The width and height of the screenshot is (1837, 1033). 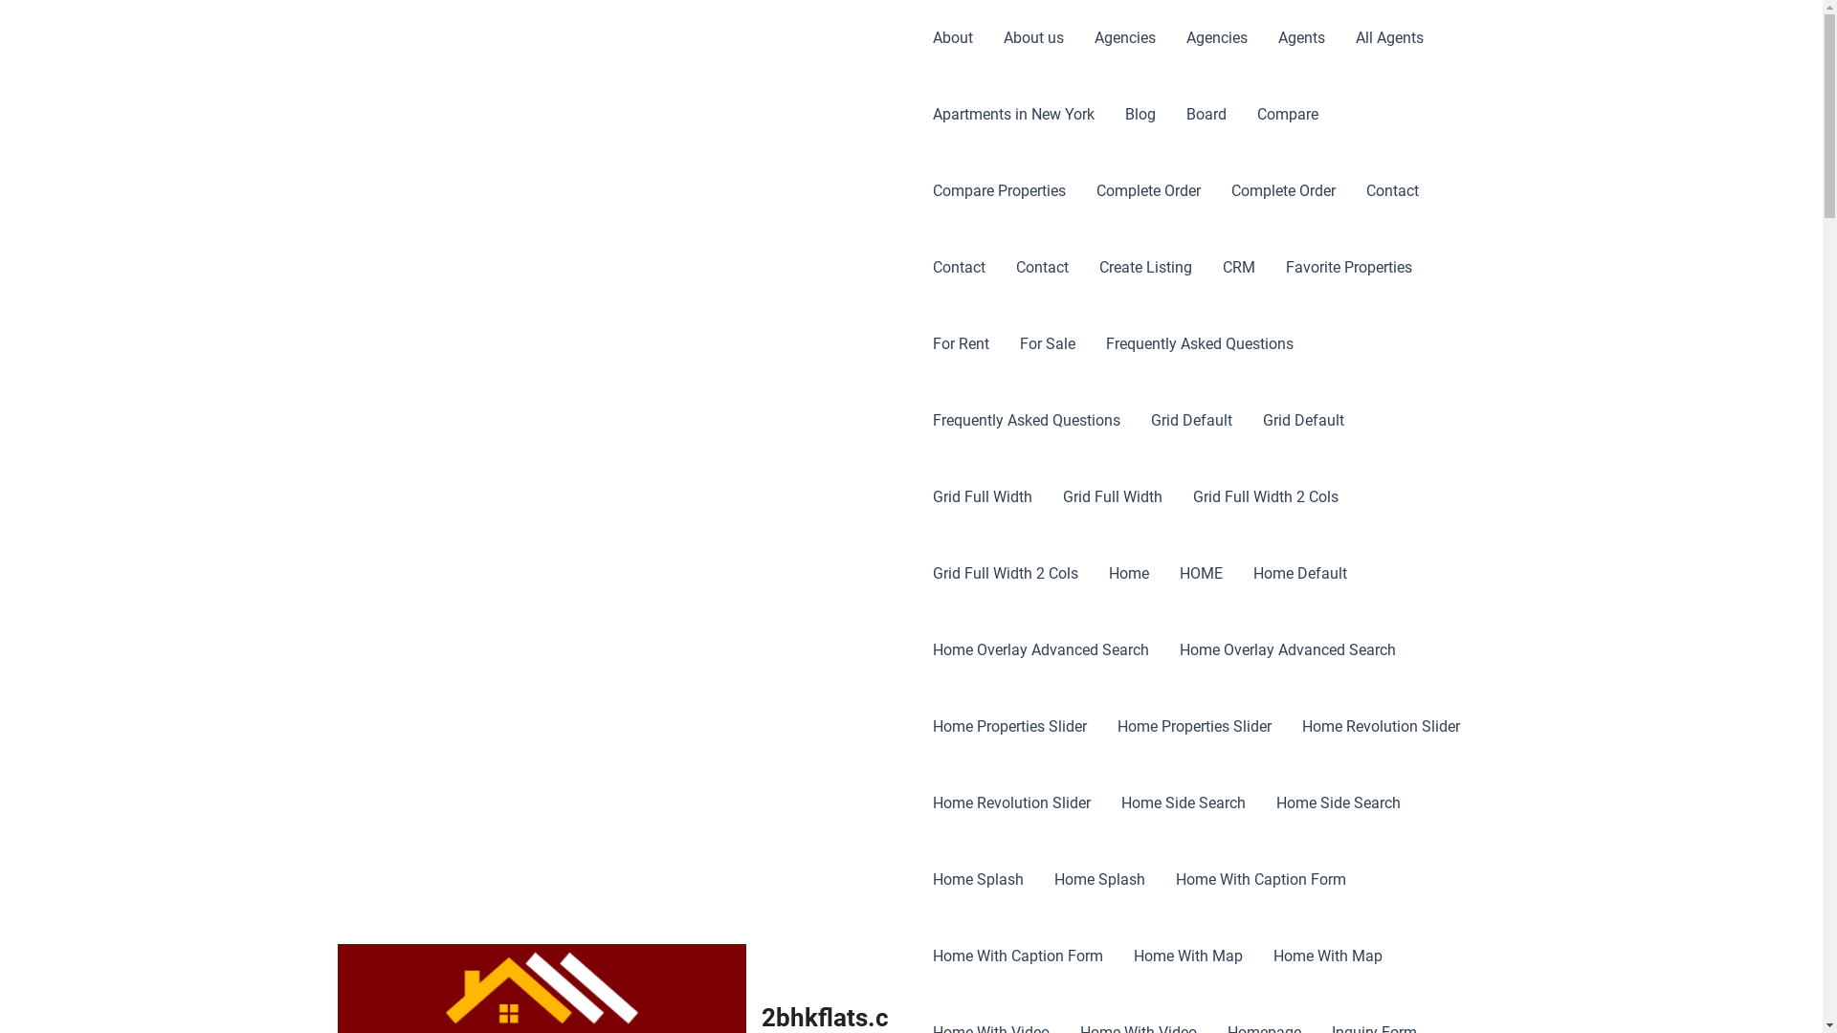 What do you see at coordinates (1041, 650) in the screenshot?
I see `Home Overlay Advanced Search` at bounding box center [1041, 650].